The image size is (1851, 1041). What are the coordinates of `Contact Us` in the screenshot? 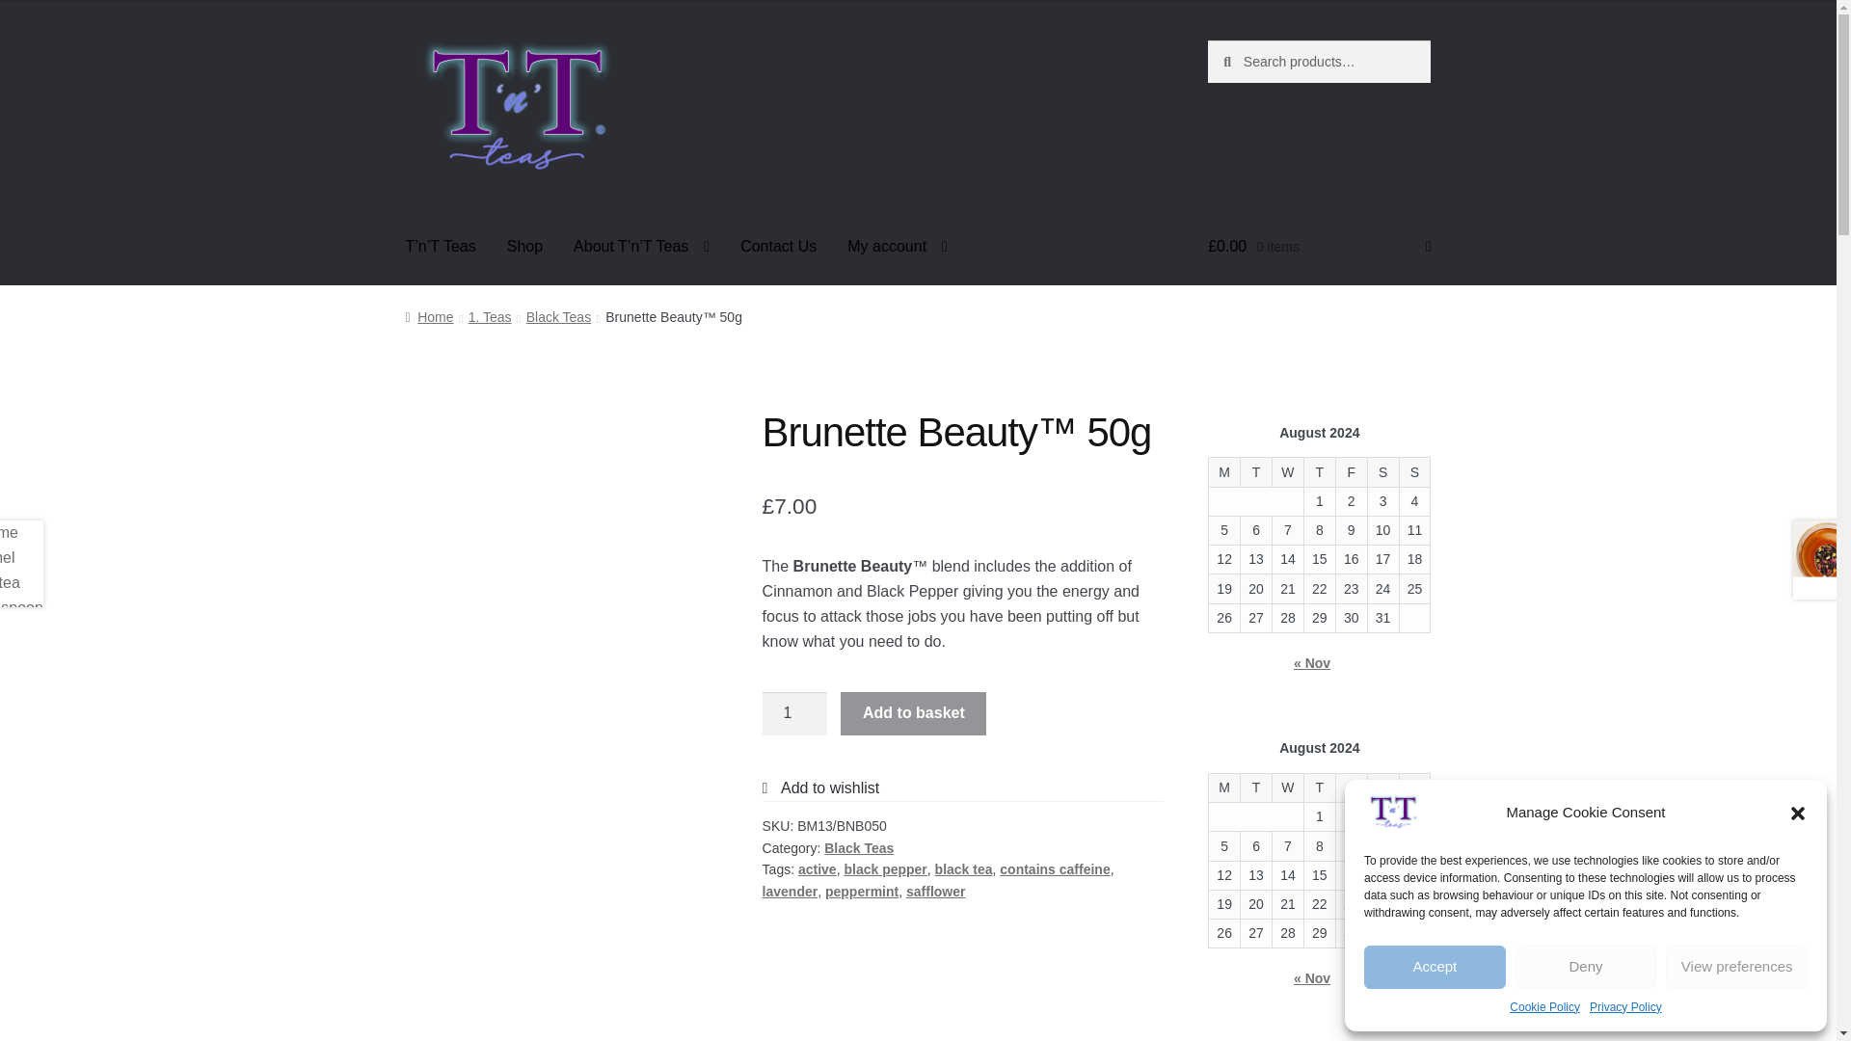 It's located at (778, 247).